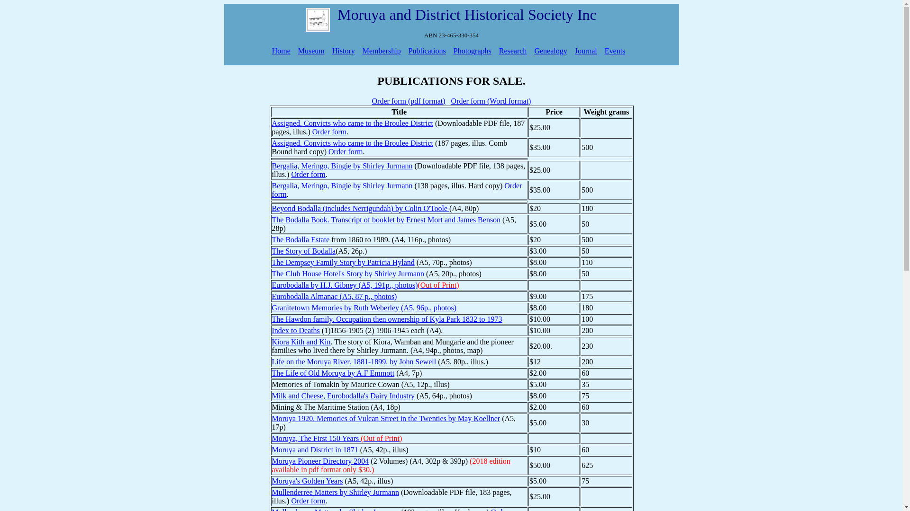 The image size is (910, 511). I want to click on Bergalia, Meringo, Bingie by Shirley Jurmann, so click(342, 185).